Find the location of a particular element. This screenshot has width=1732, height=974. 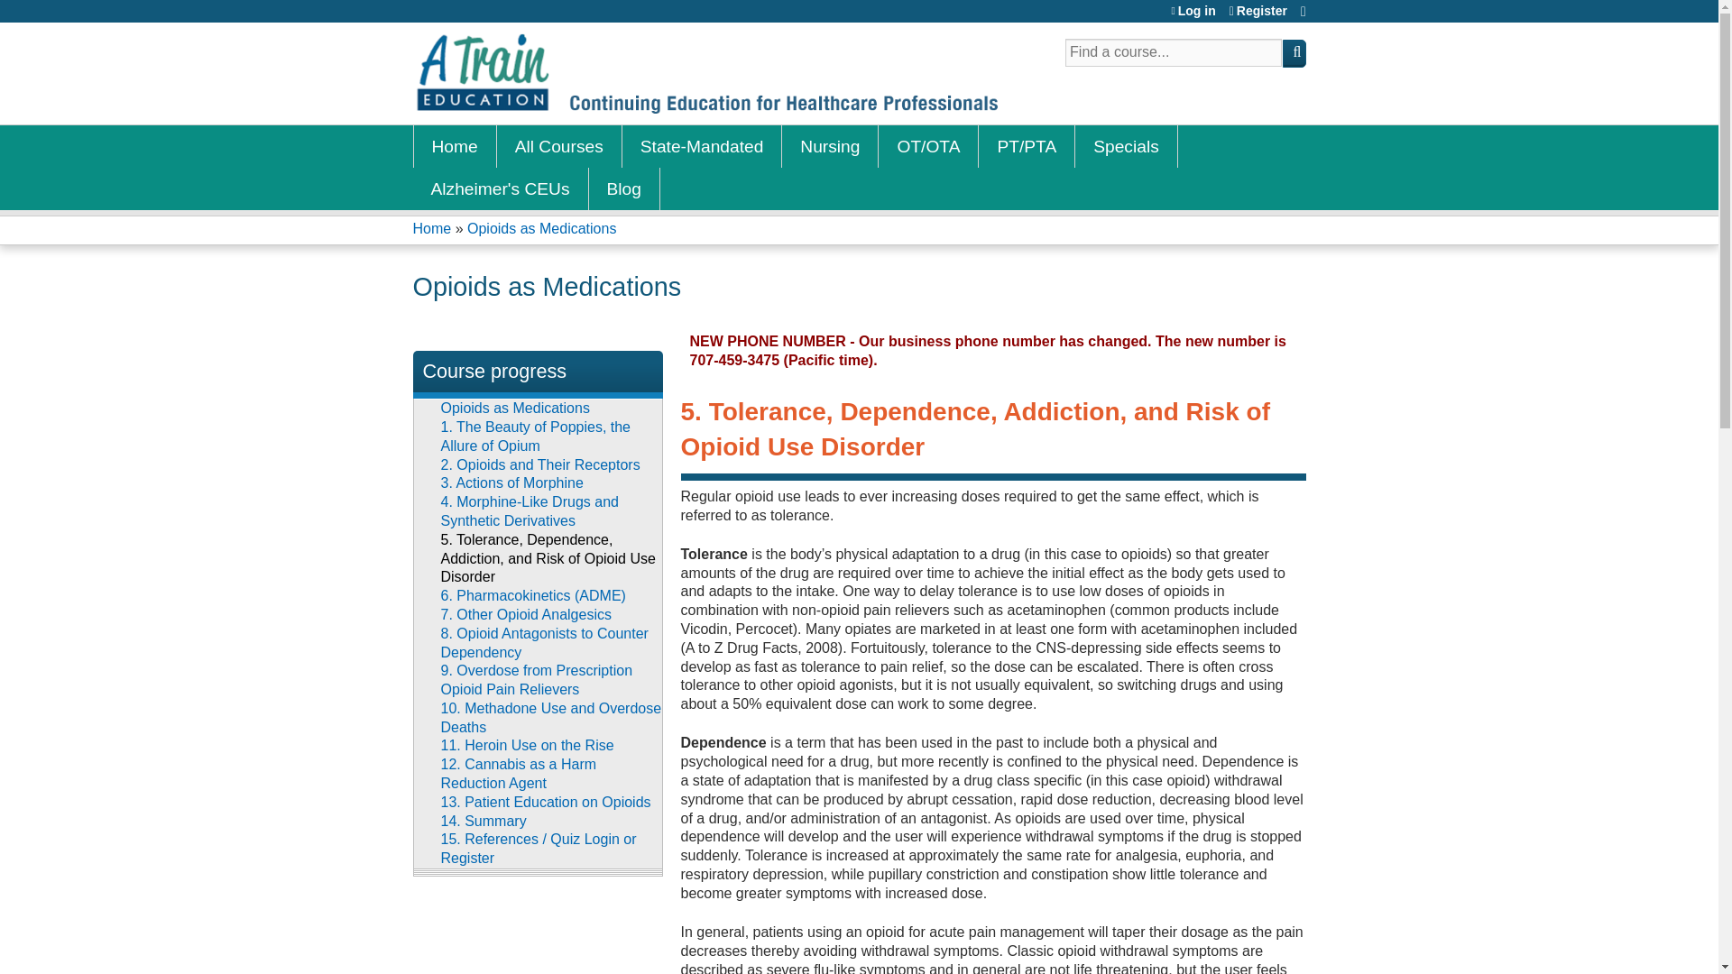

Home is located at coordinates (433, 229).